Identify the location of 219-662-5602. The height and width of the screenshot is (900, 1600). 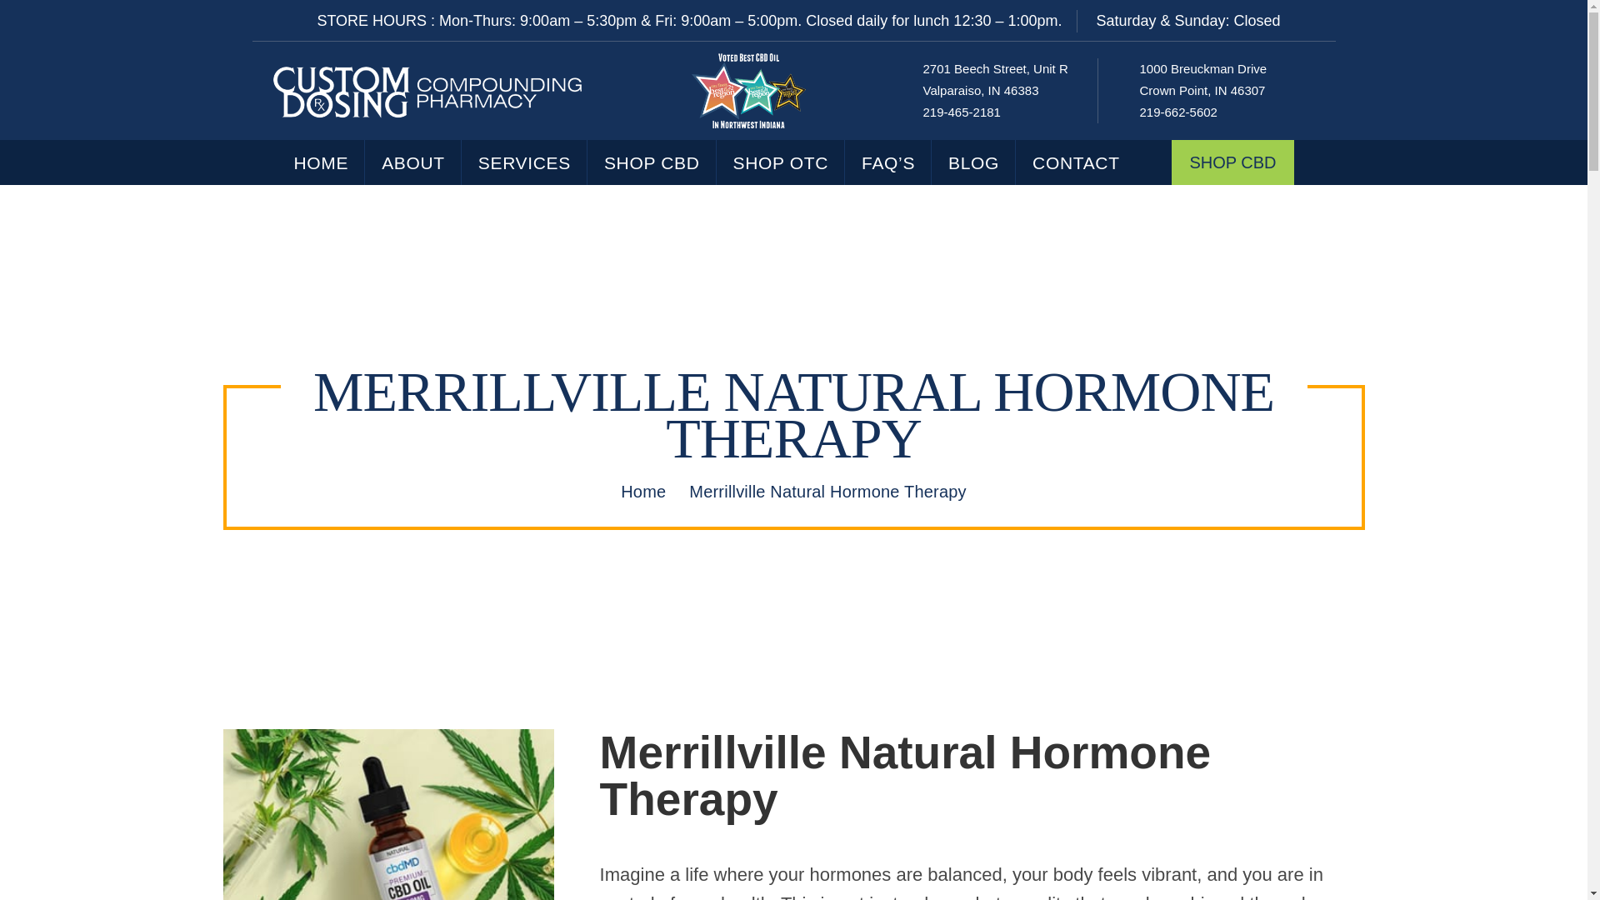
(413, 162).